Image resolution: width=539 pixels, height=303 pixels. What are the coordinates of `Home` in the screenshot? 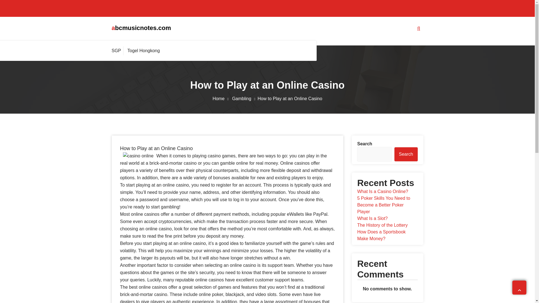 It's located at (221, 98).